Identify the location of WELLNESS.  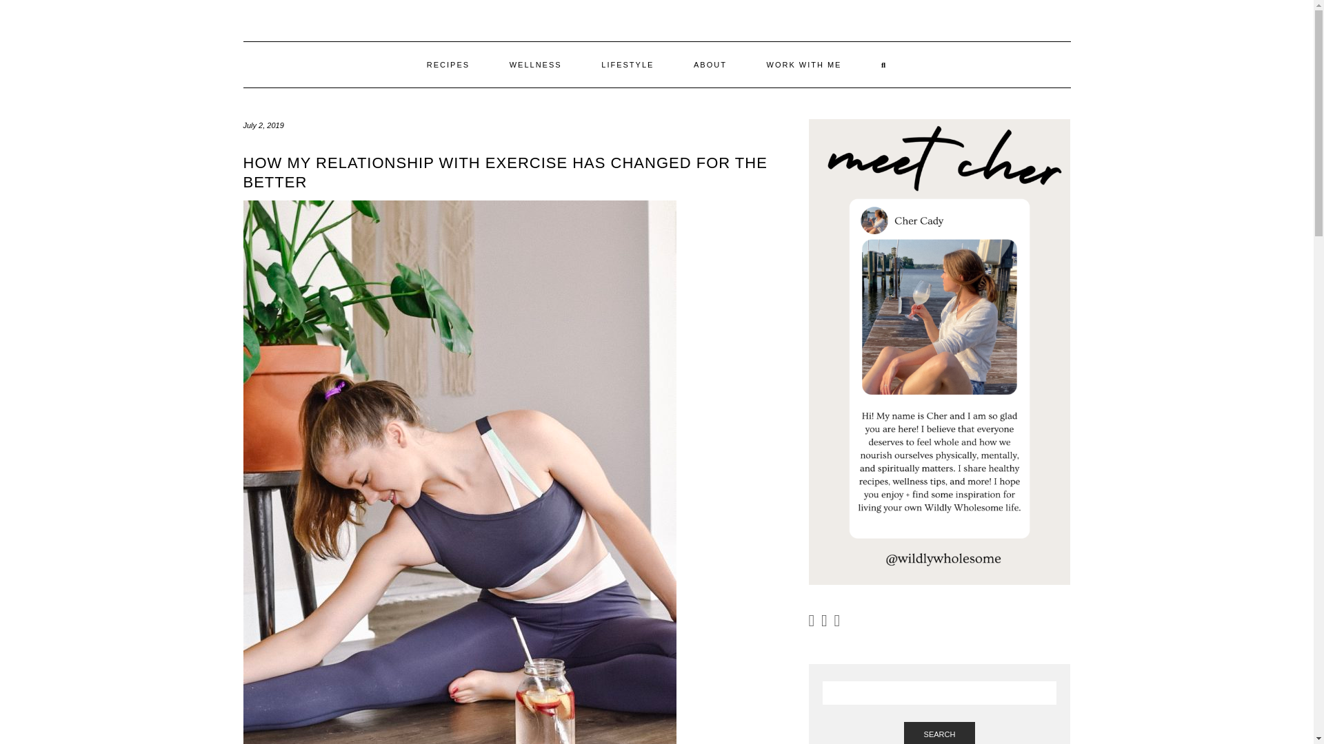
(536, 65).